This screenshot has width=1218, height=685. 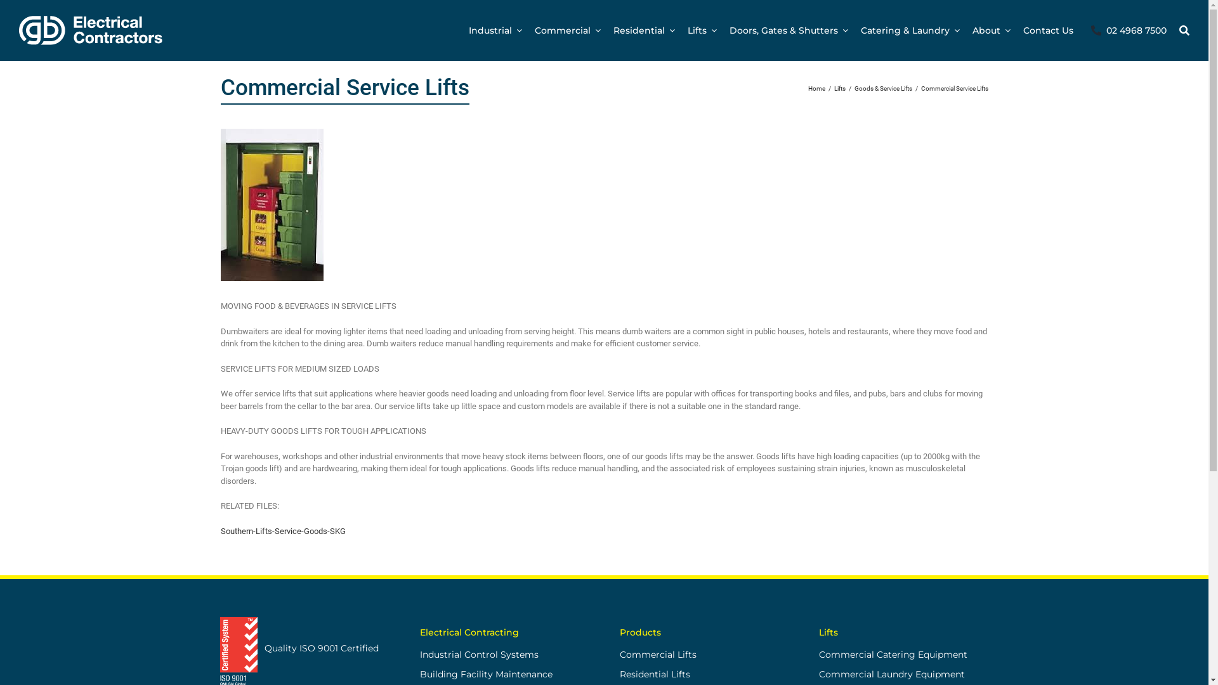 What do you see at coordinates (903, 675) in the screenshot?
I see `Commercial Laundry Equipment` at bounding box center [903, 675].